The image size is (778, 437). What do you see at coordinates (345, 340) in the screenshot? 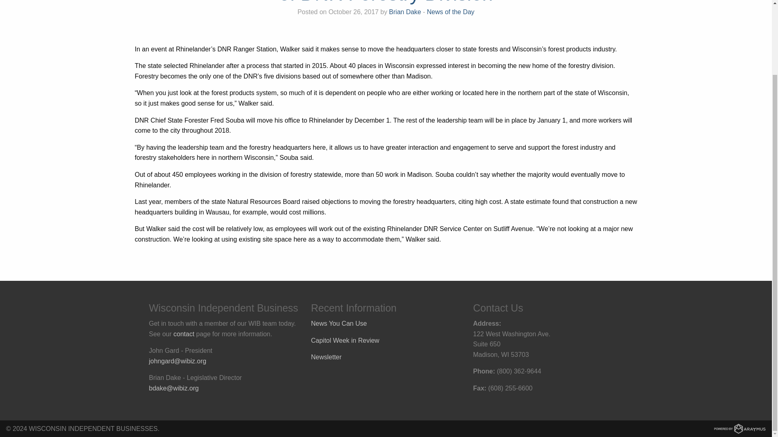
I see `Capitol Week in Review` at bounding box center [345, 340].